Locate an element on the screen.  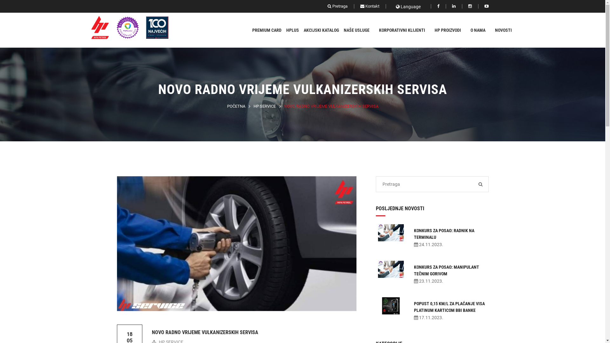
PREMIUM CARD is located at coordinates (267, 30).